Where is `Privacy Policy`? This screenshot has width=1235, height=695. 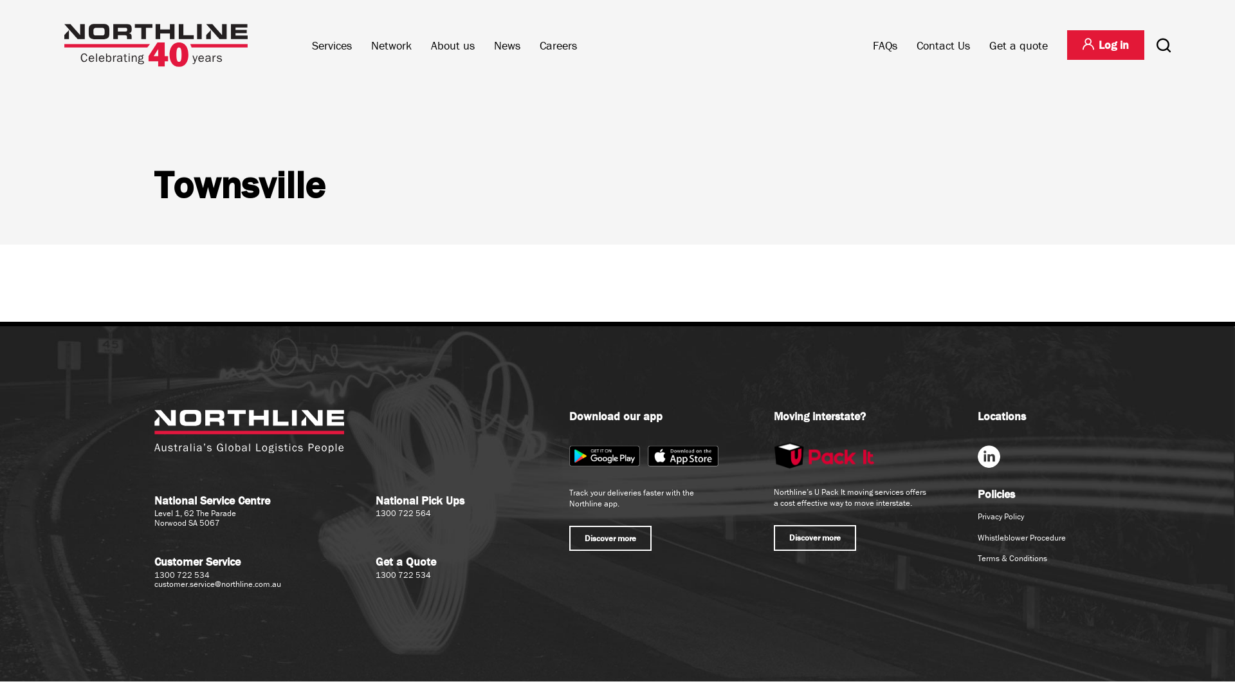
Privacy Policy is located at coordinates (1001, 516).